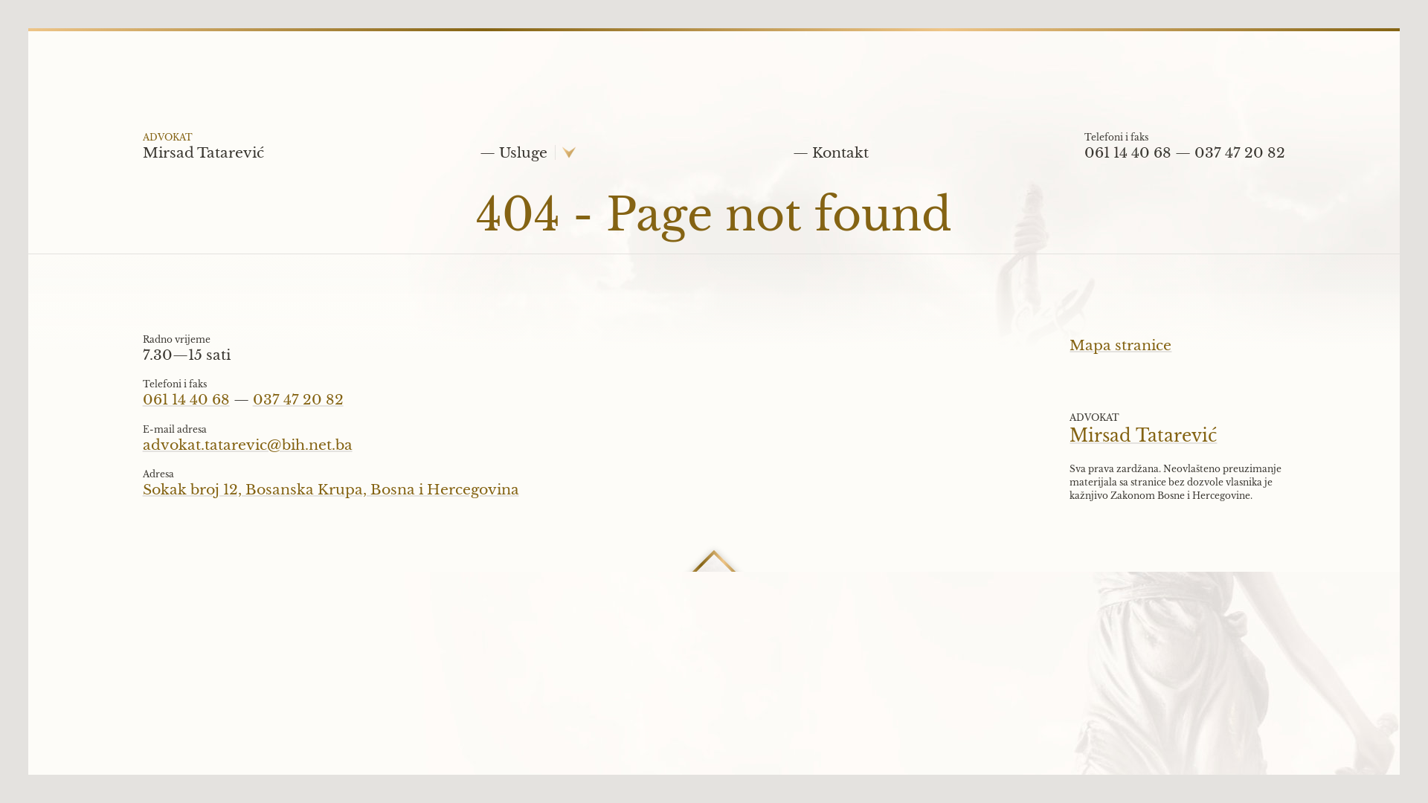 Image resolution: width=1428 pixels, height=803 pixels. What do you see at coordinates (248, 445) in the screenshot?
I see `advokat.tatarevic@bih.net.ba` at bounding box center [248, 445].